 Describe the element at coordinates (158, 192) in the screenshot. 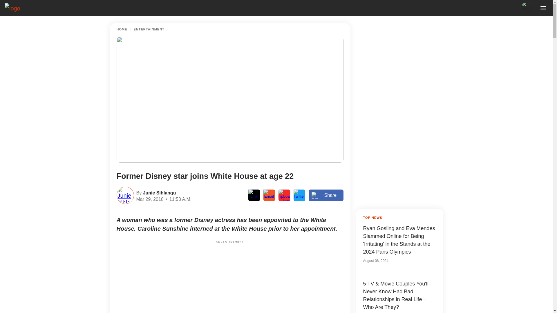

I see `Junie Sihlangu` at that location.